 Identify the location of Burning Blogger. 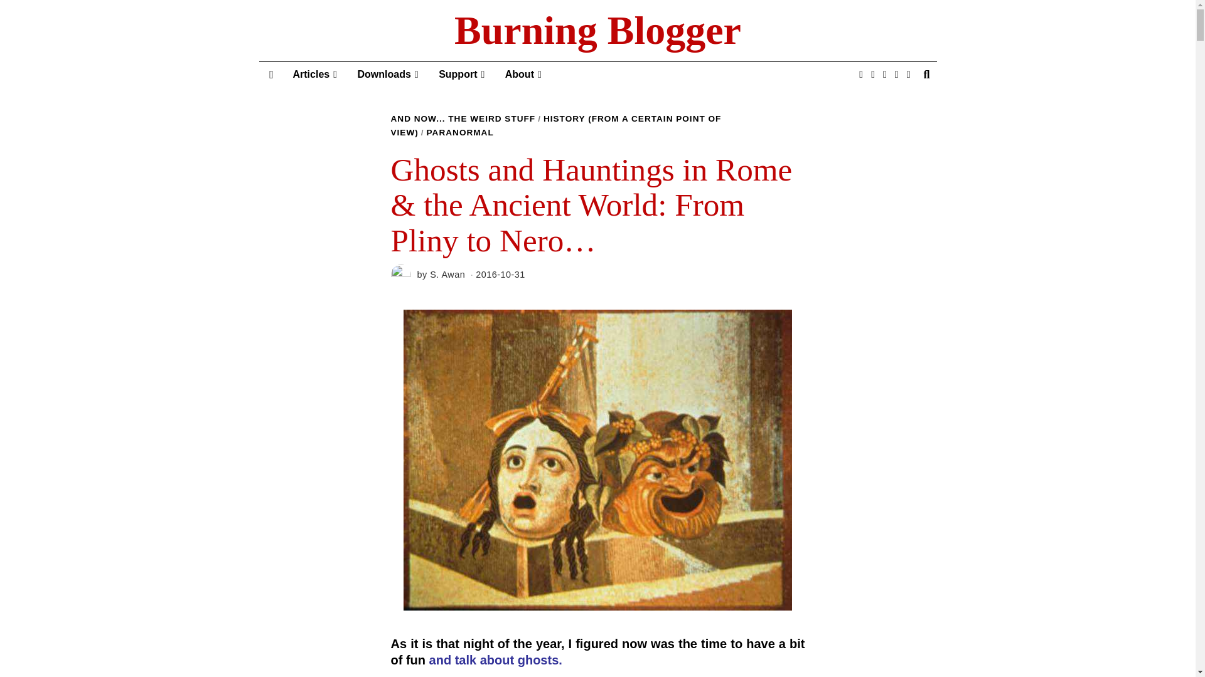
(597, 31).